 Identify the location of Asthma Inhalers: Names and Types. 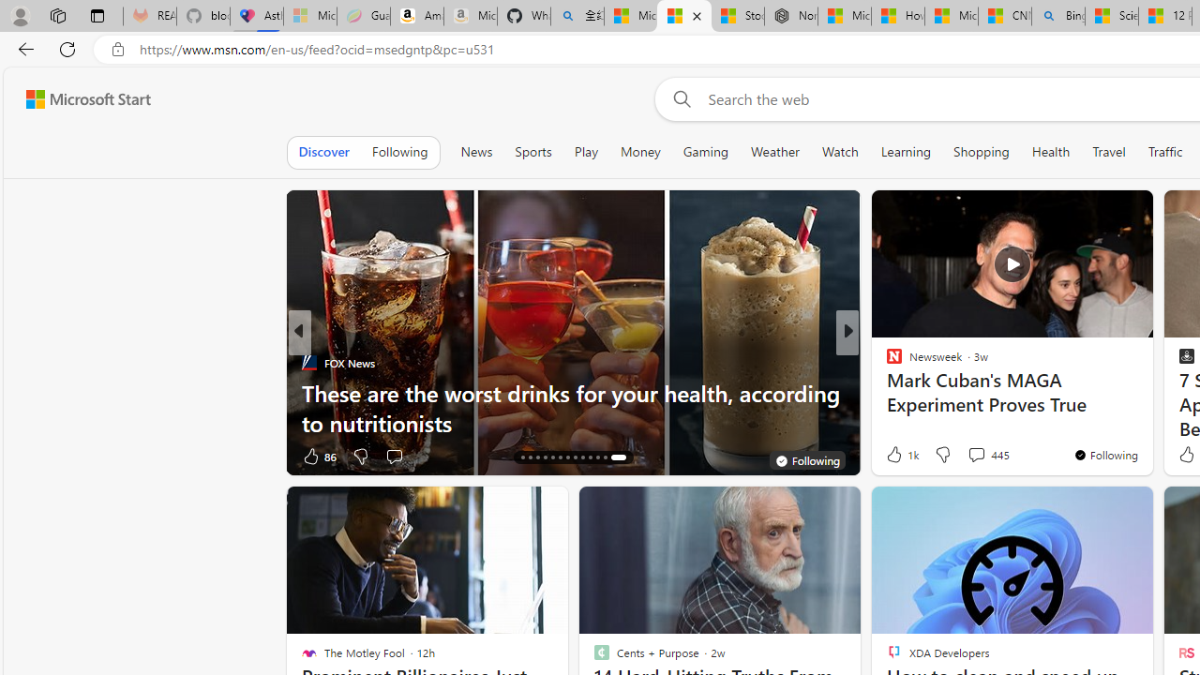
(257, 17).